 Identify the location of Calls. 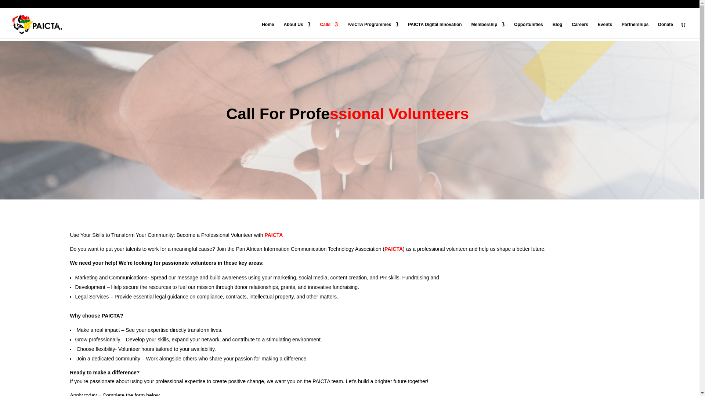
(329, 30).